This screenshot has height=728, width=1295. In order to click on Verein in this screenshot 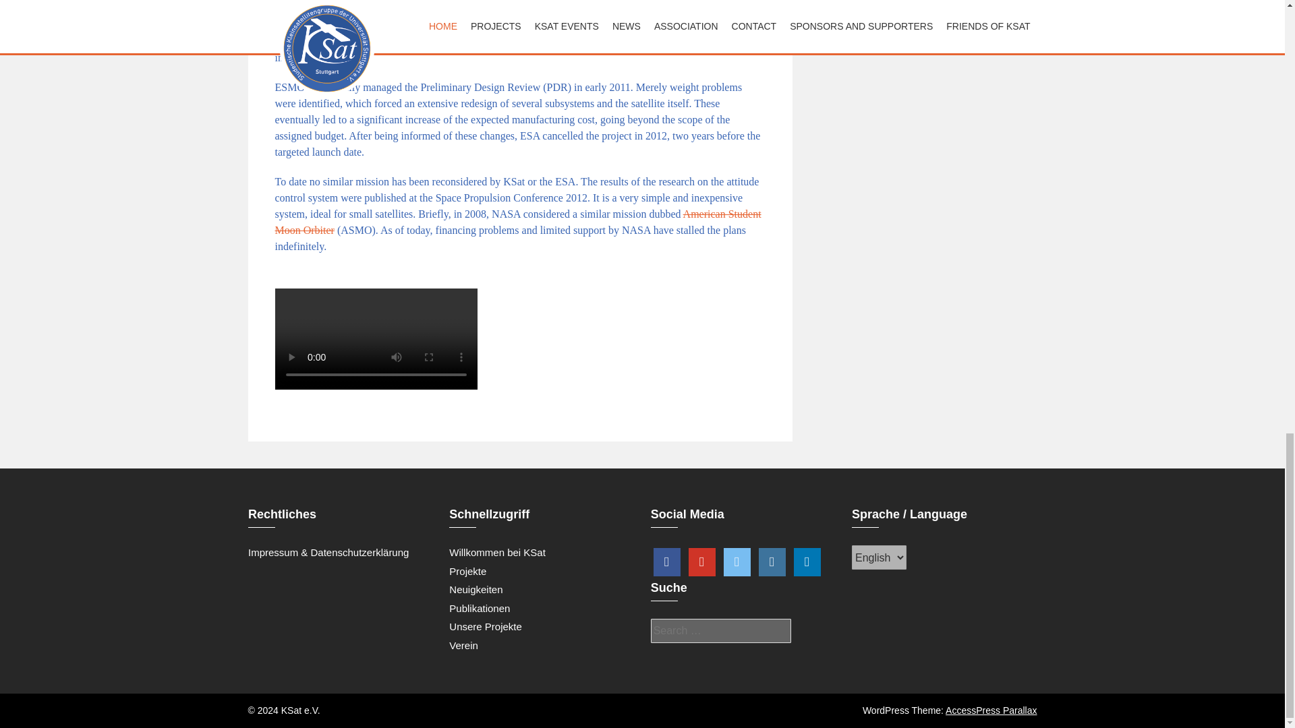, I will do `click(463, 645)`.